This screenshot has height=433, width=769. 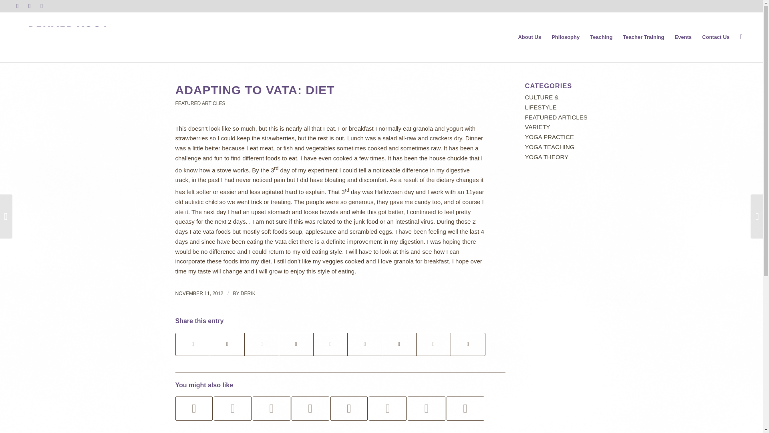 I want to click on Teaching, so click(x=601, y=37).